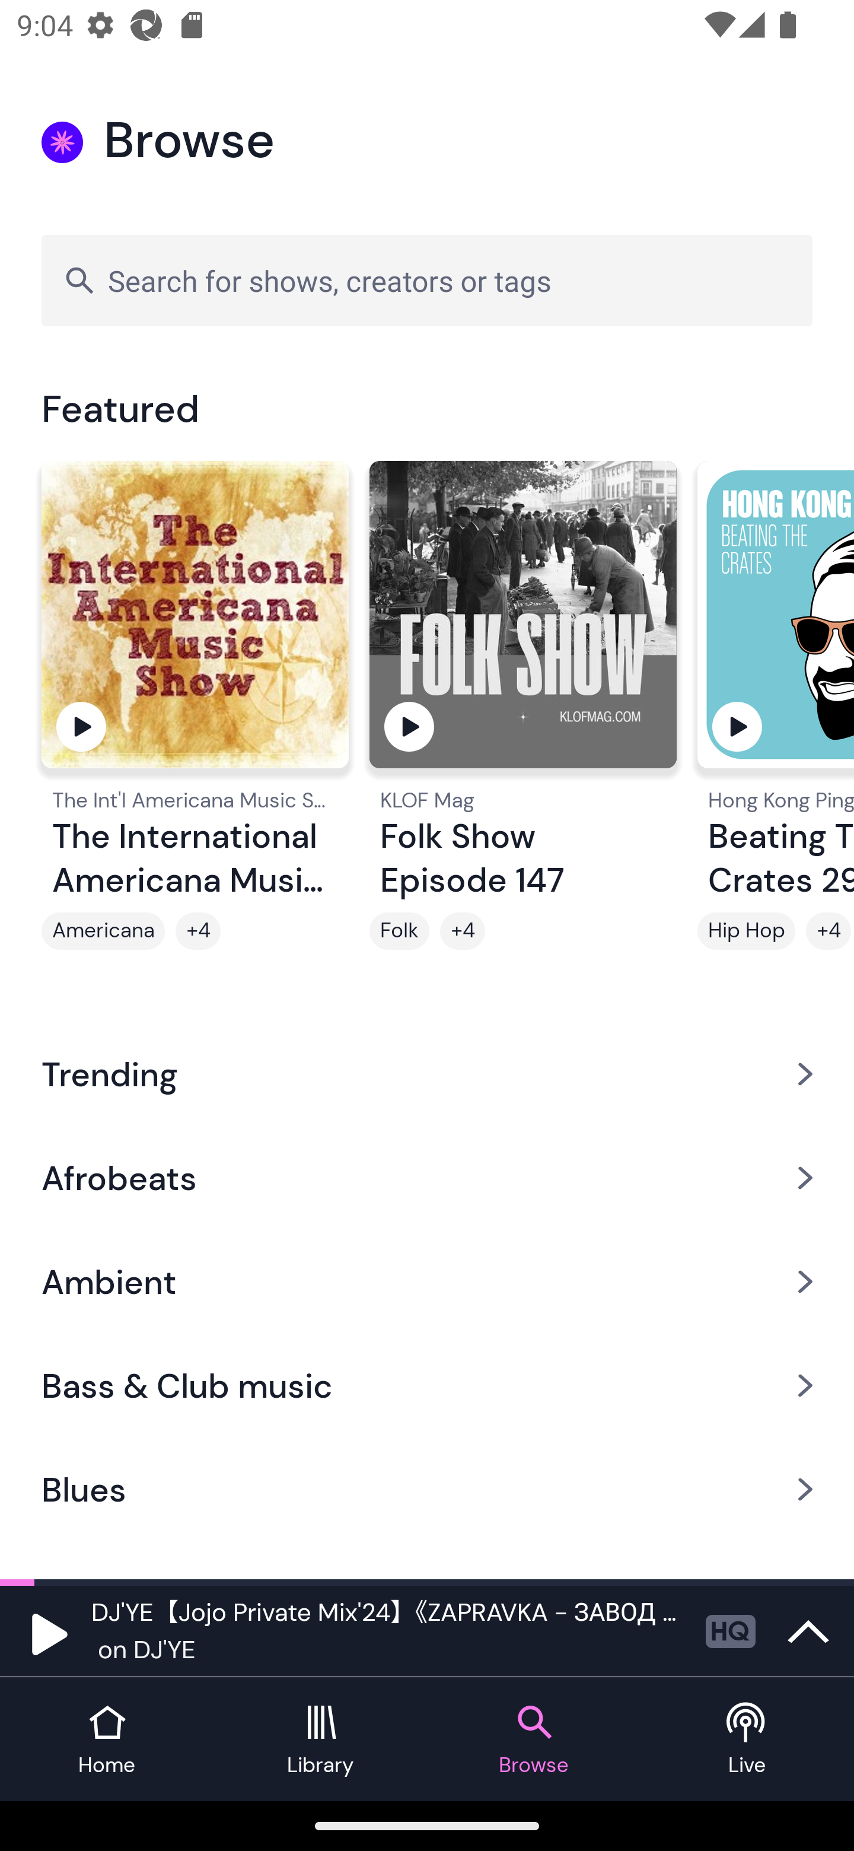 The height and width of the screenshot is (1851, 854). Describe the element at coordinates (427, 1386) in the screenshot. I see `Bass & Club music` at that location.